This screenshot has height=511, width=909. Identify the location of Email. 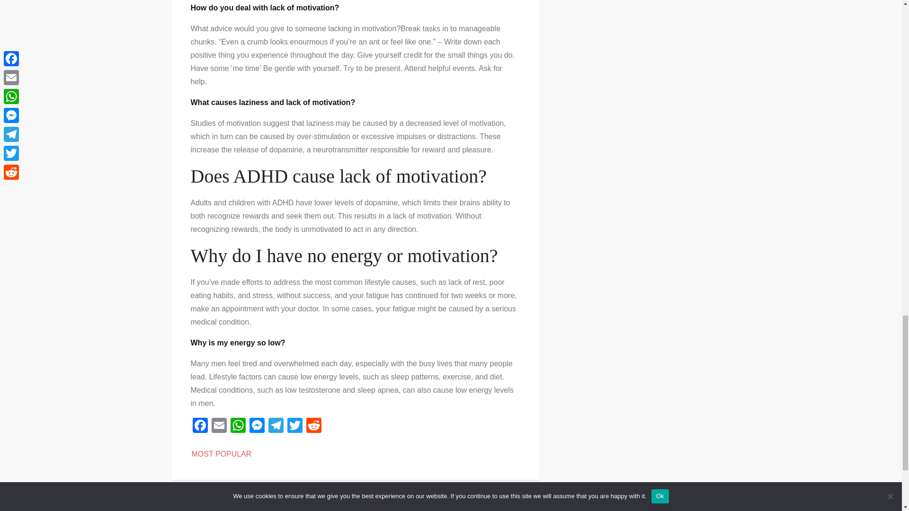
(218, 427).